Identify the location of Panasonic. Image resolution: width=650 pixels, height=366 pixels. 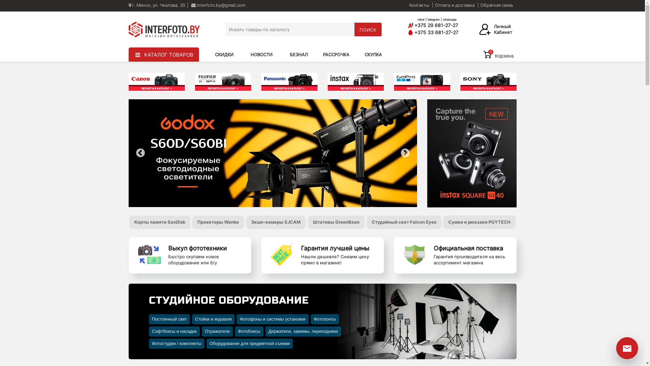
(289, 82).